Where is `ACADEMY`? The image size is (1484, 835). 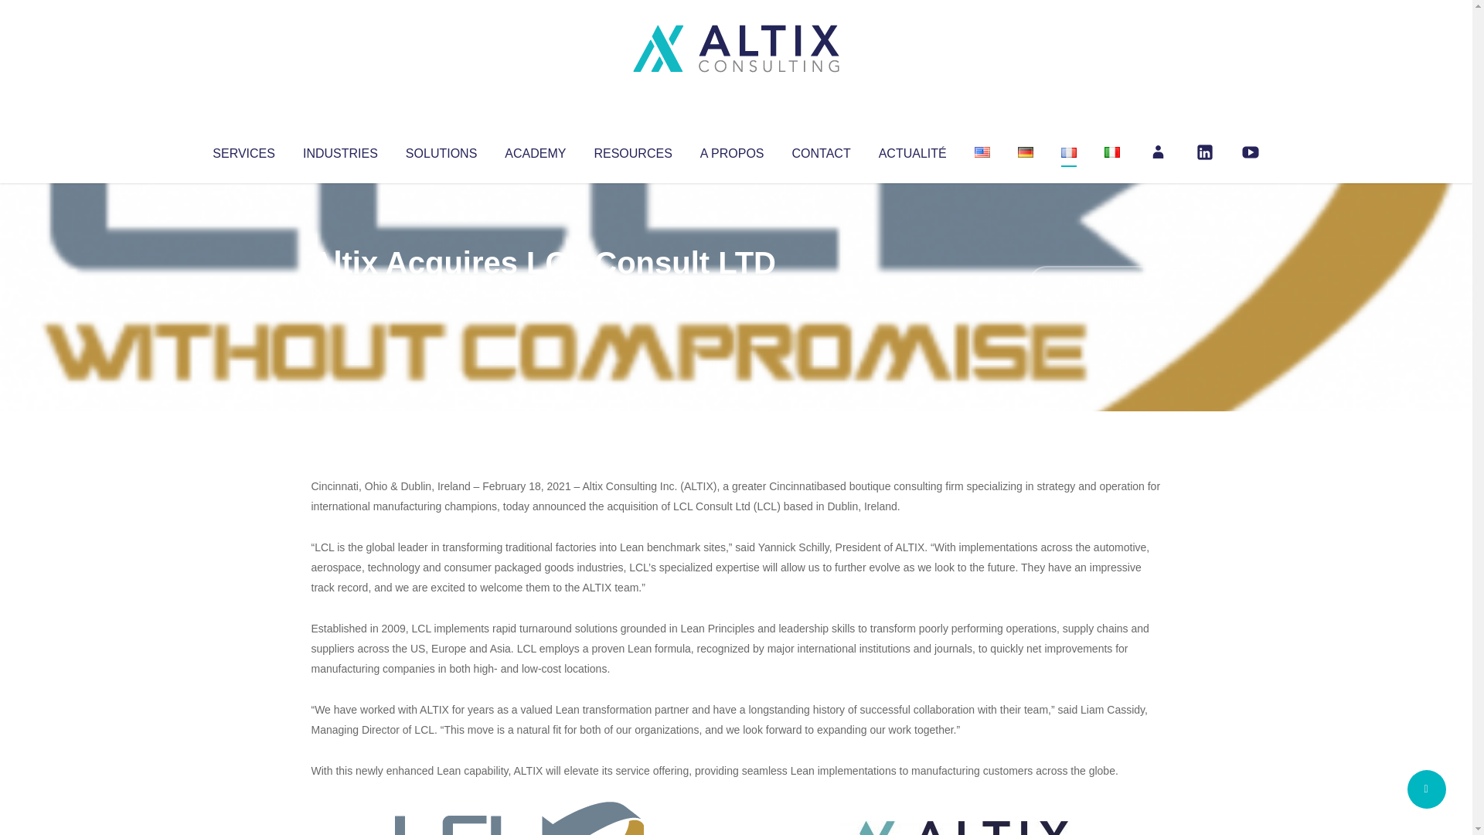
ACADEMY is located at coordinates (535, 150).